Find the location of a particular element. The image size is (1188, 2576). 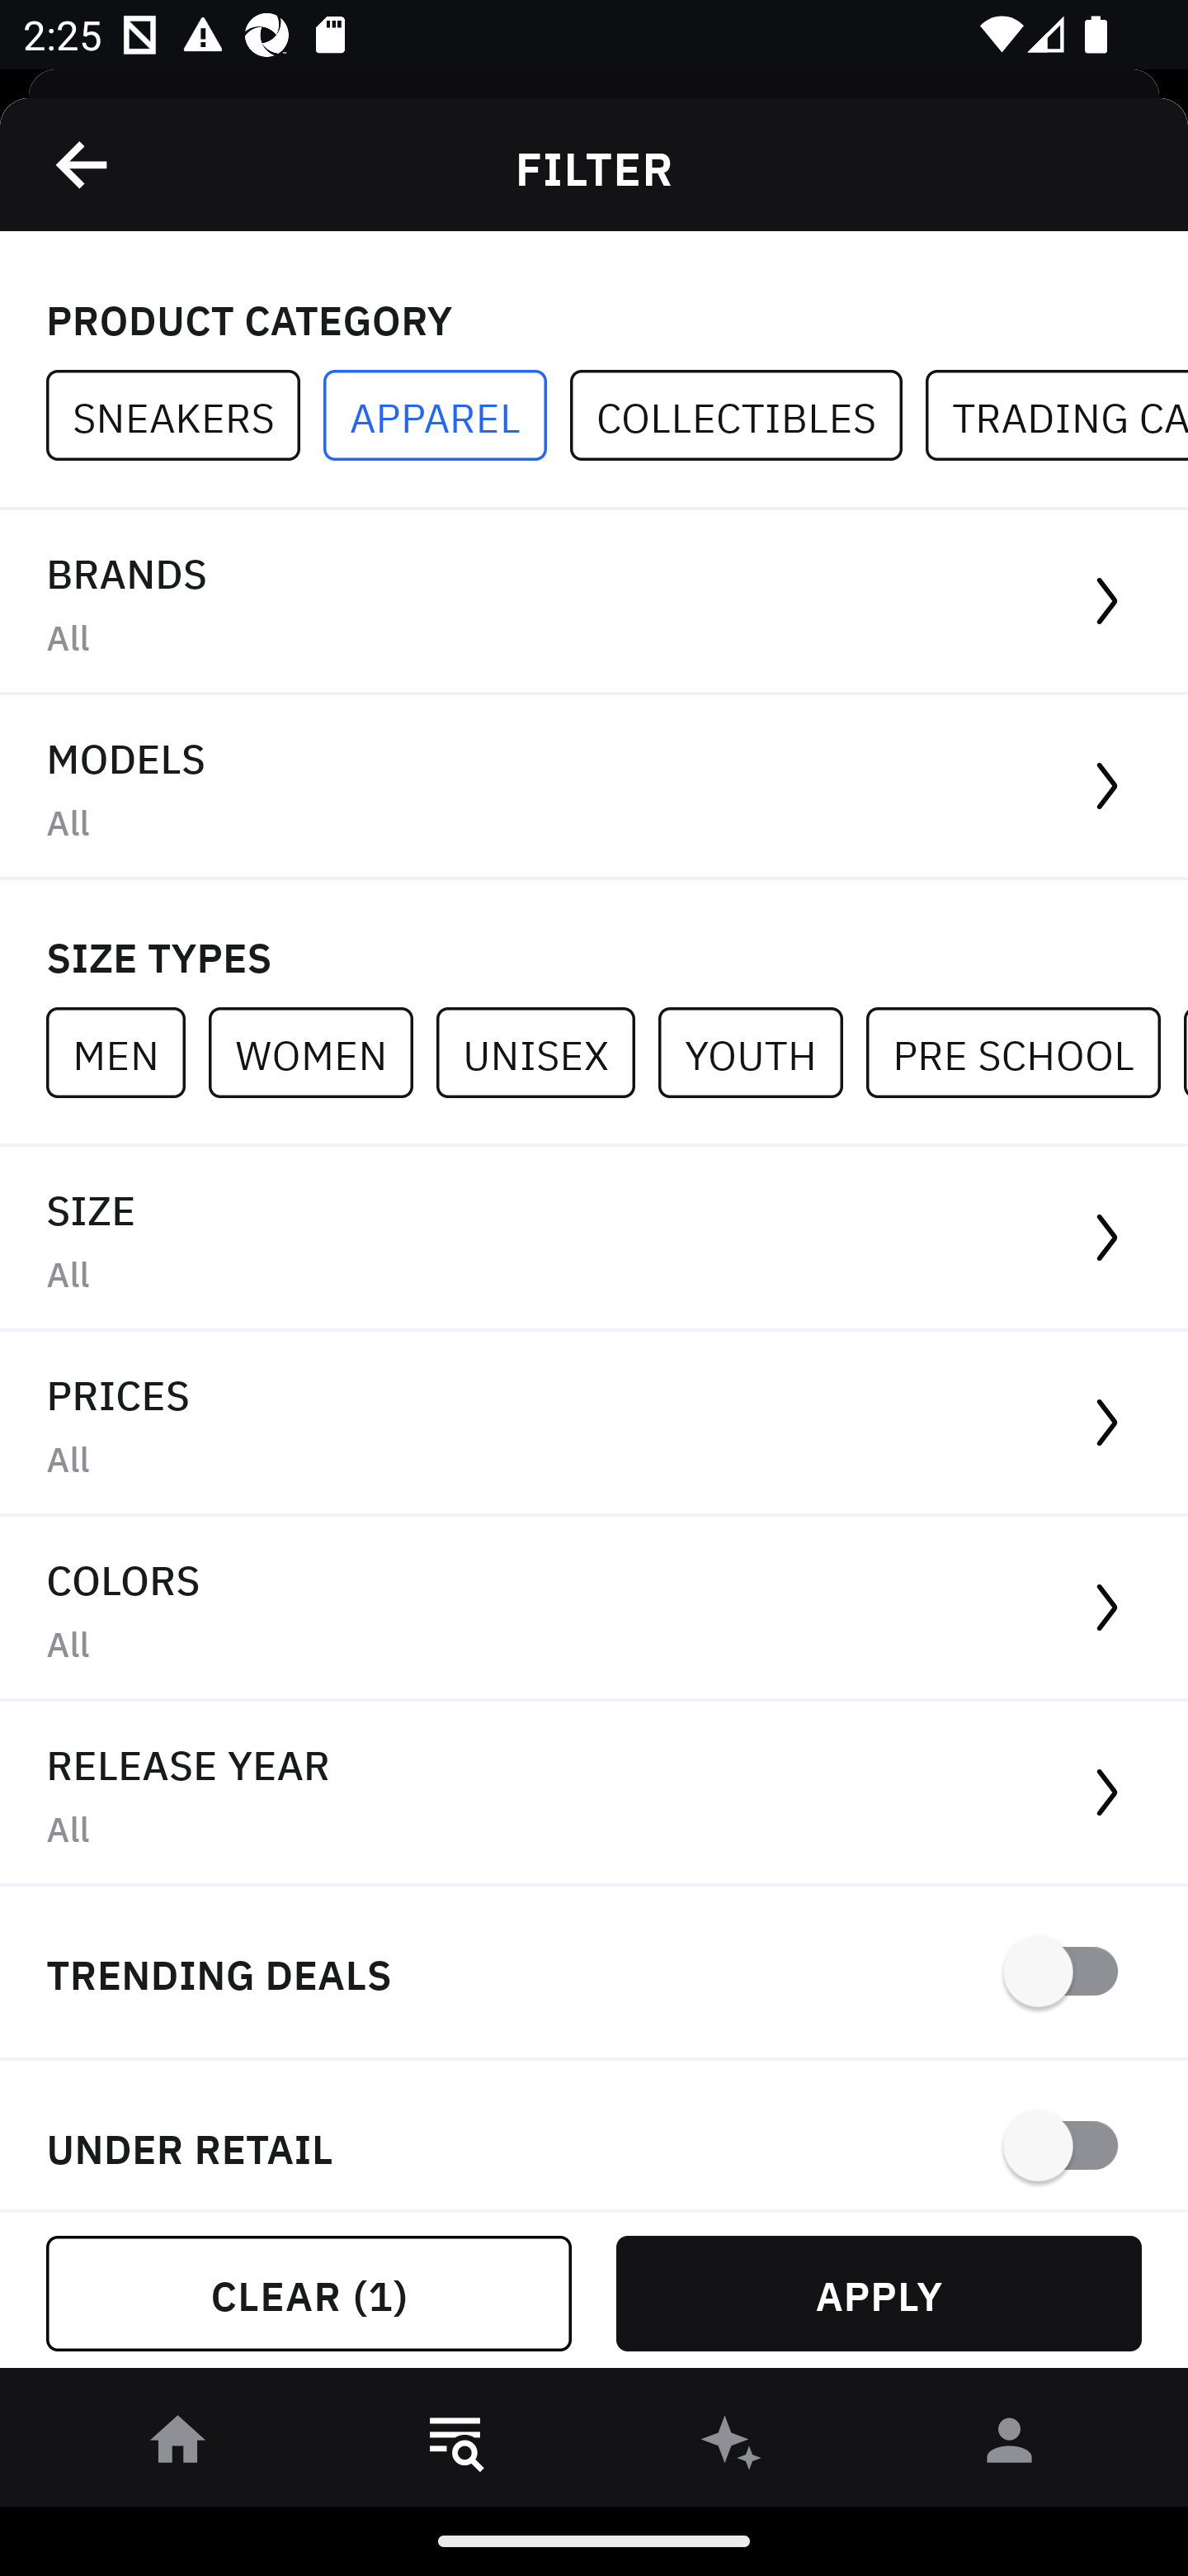

MEN is located at coordinates (127, 1052).